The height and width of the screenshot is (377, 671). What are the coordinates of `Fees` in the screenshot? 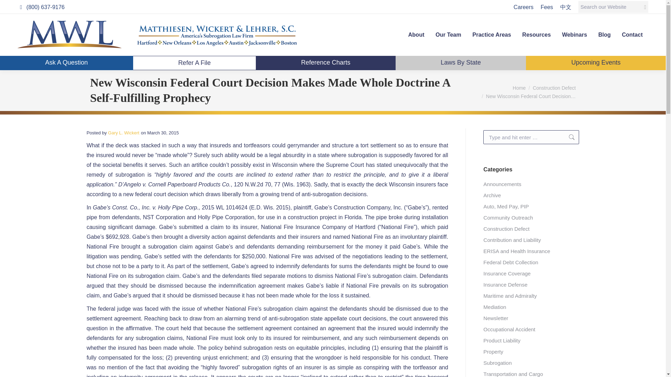 It's located at (547, 7).